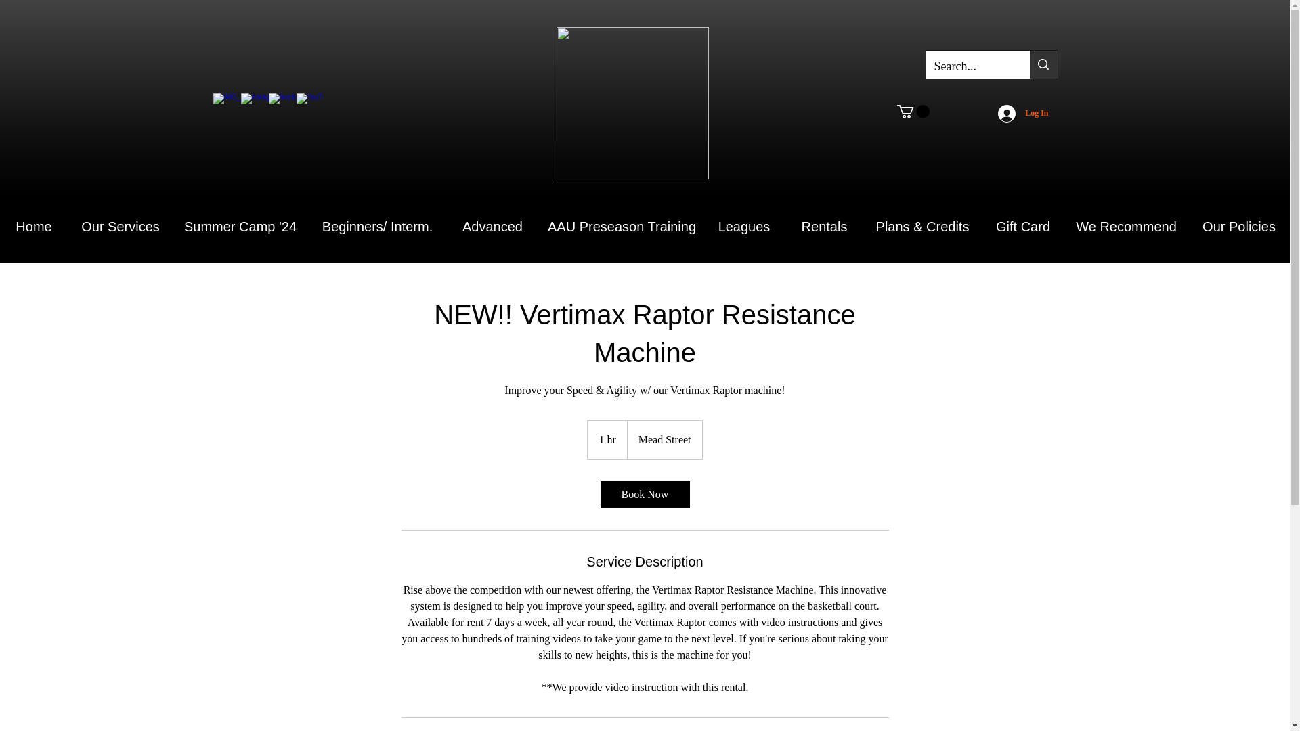 The width and height of the screenshot is (1300, 731). What do you see at coordinates (644, 494) in the screenshot?
I see `Book Now` at bounding box center [644, 494].